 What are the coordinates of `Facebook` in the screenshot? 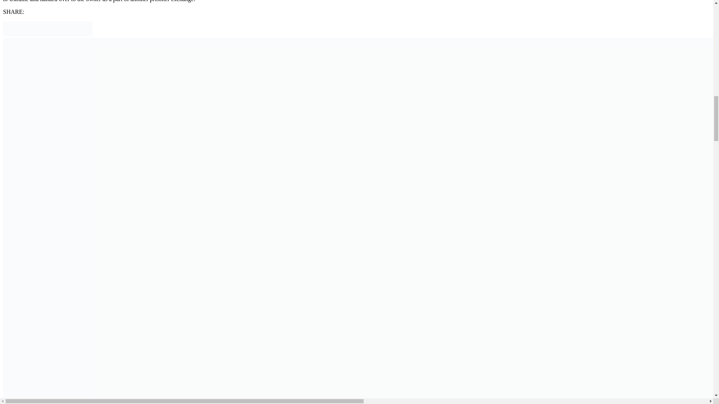 It's located at (40, 34).